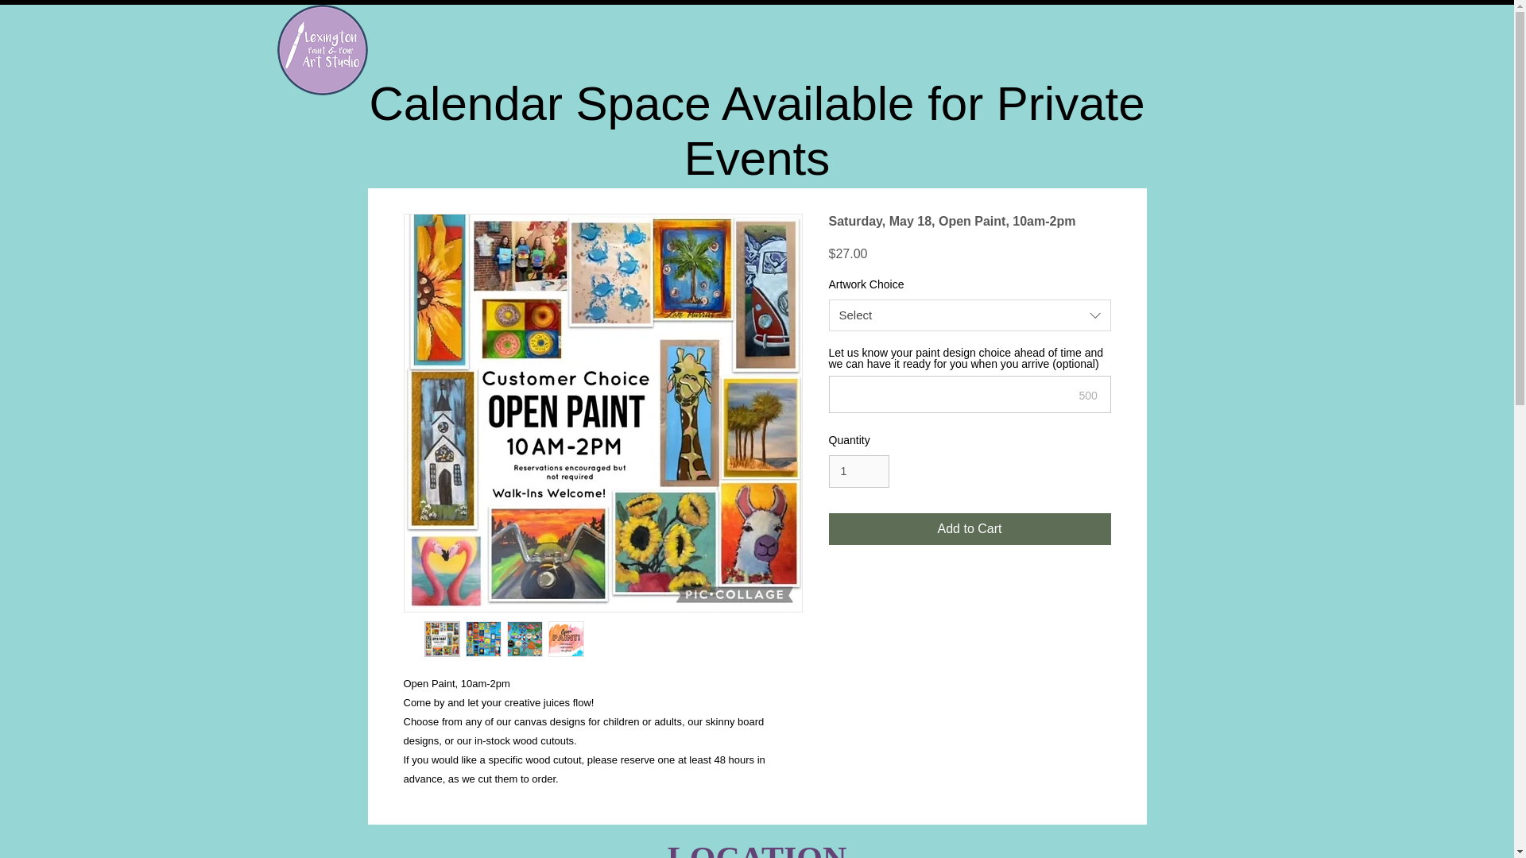 This screenshot has width=1526, height=858. I want to click on Select, so click(970, 315).